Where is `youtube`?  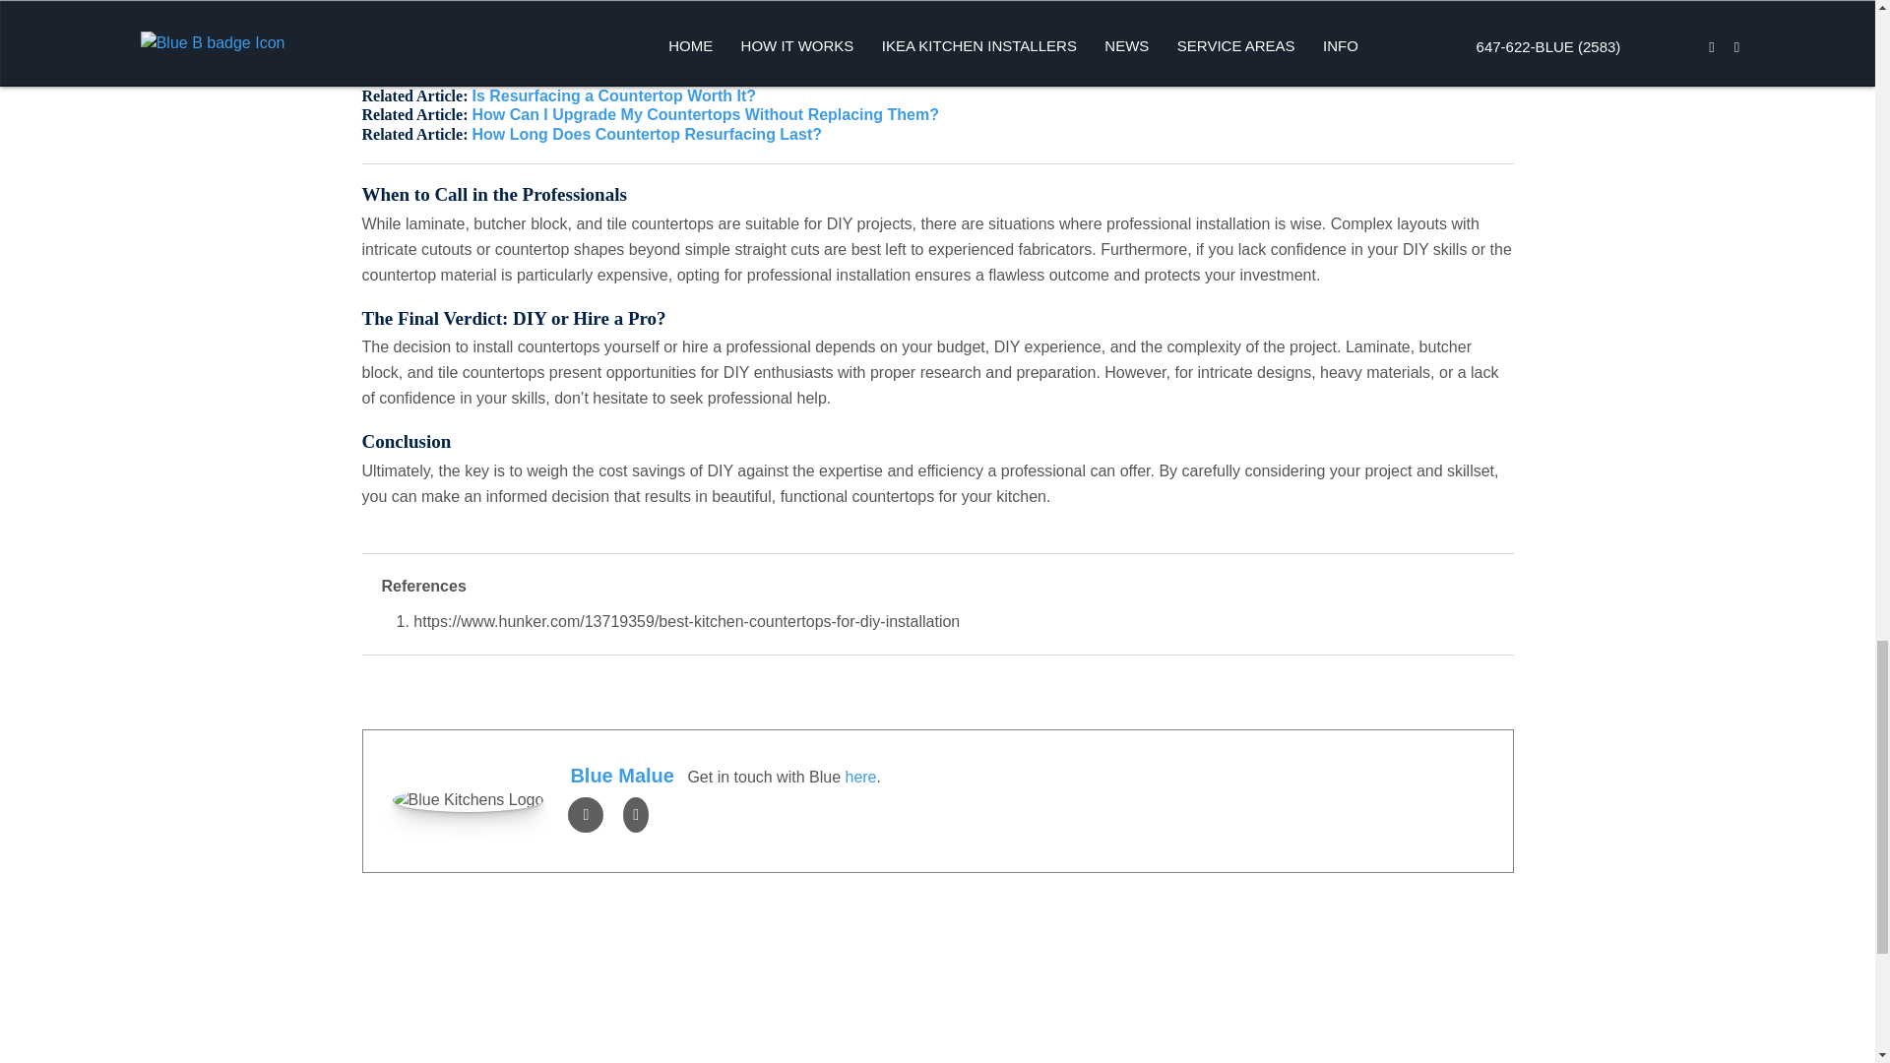 youtube is located at coordinates (636, 813).